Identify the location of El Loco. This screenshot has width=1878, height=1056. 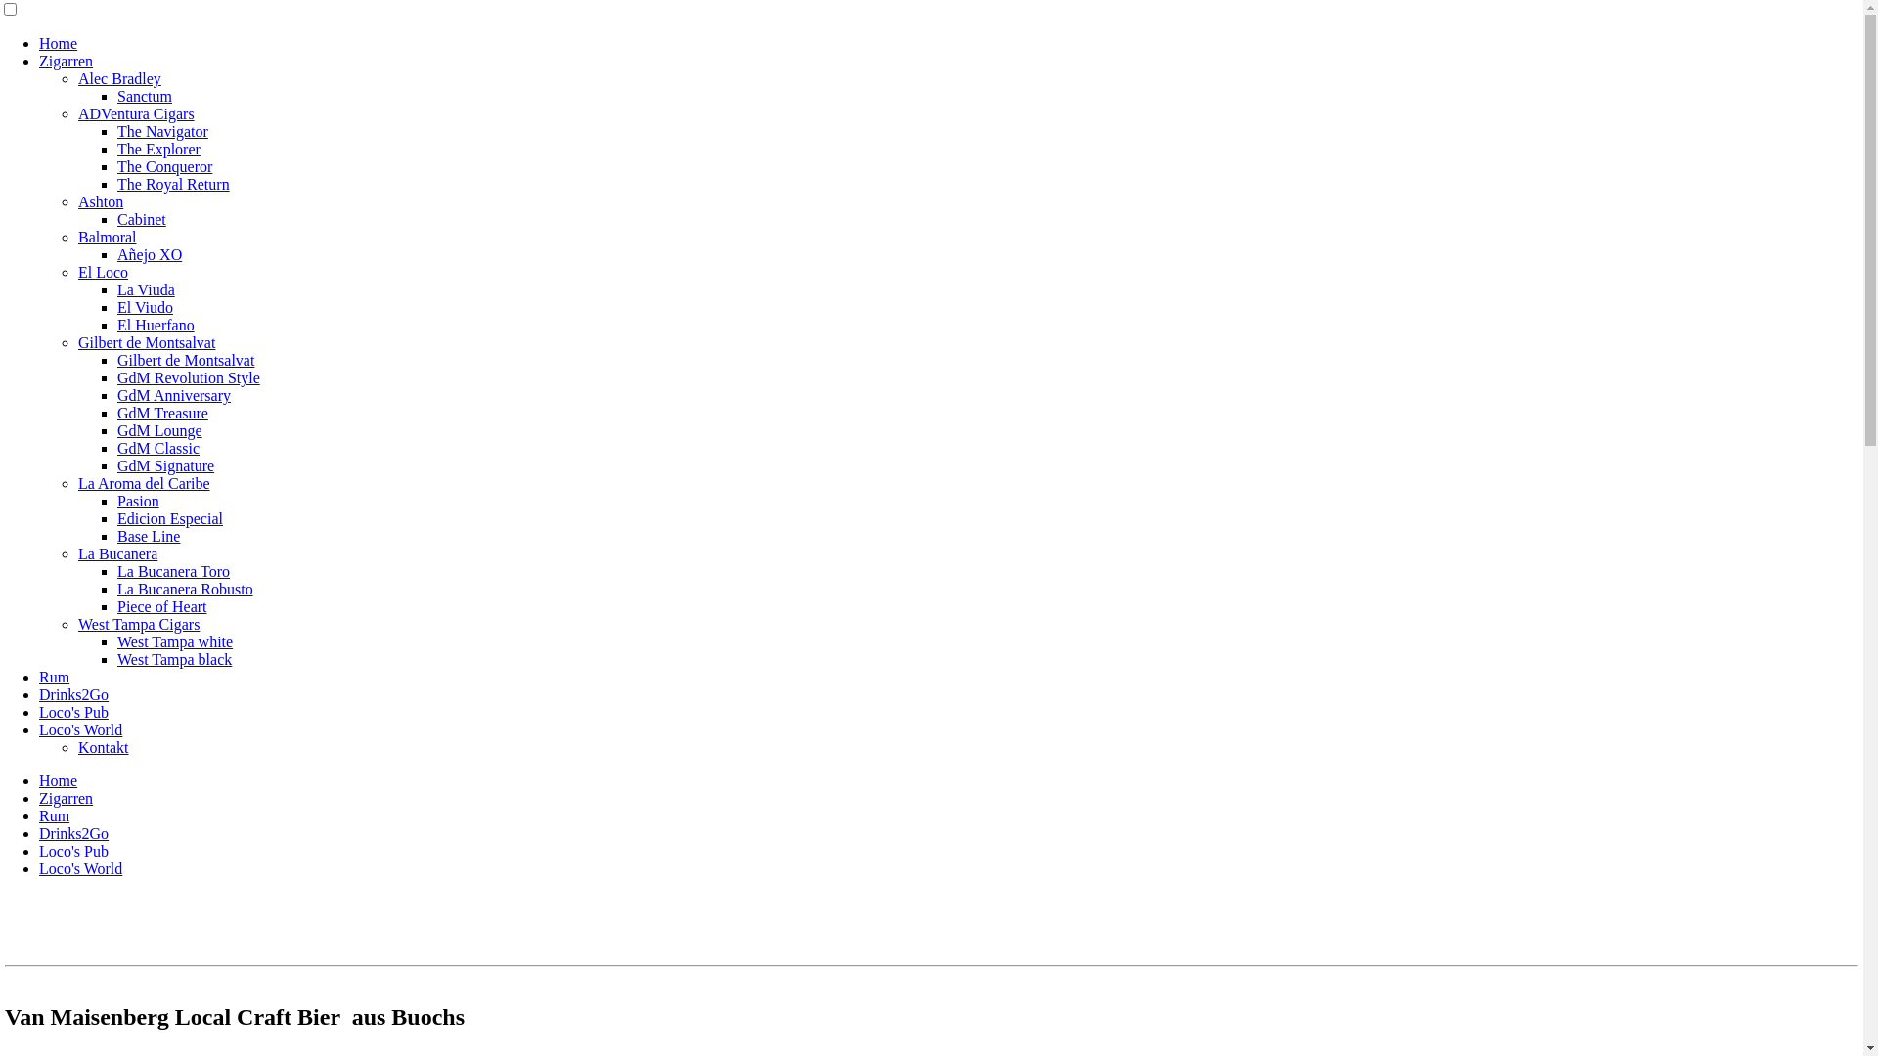
(104, 272).